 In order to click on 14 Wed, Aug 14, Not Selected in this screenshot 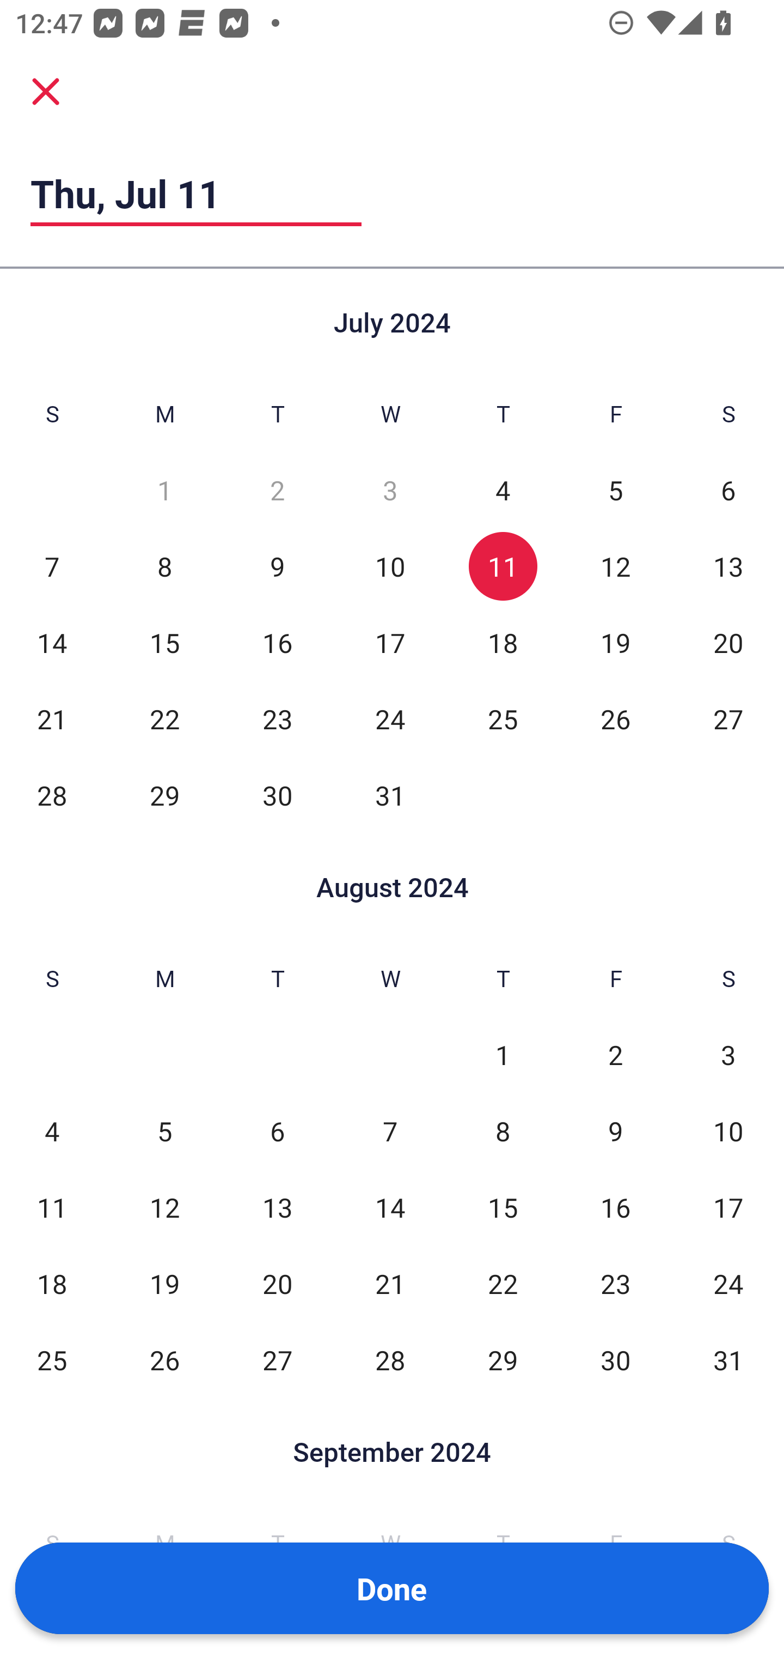, I will do `click(390, 1208)`.